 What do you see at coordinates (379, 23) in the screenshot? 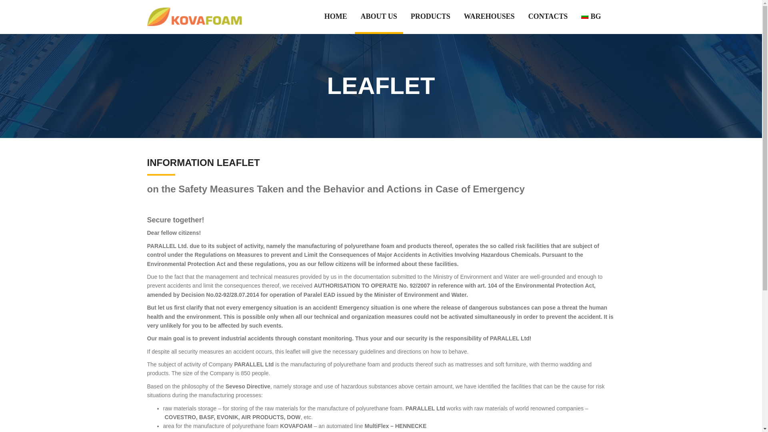
I see `ABOUT US` at bounding box center [379, 23].